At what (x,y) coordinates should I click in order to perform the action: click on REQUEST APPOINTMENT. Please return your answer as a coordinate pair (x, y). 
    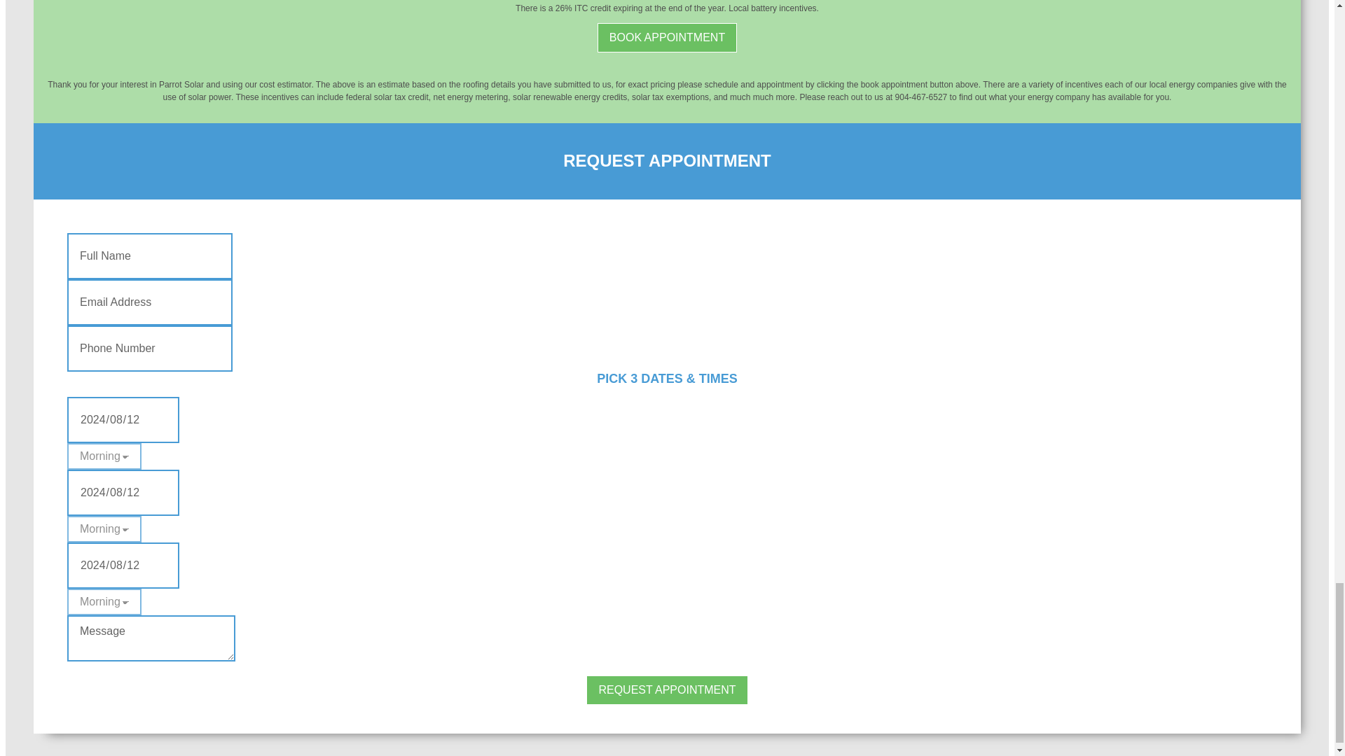
    Looking at the image, I should click on (667, 690).